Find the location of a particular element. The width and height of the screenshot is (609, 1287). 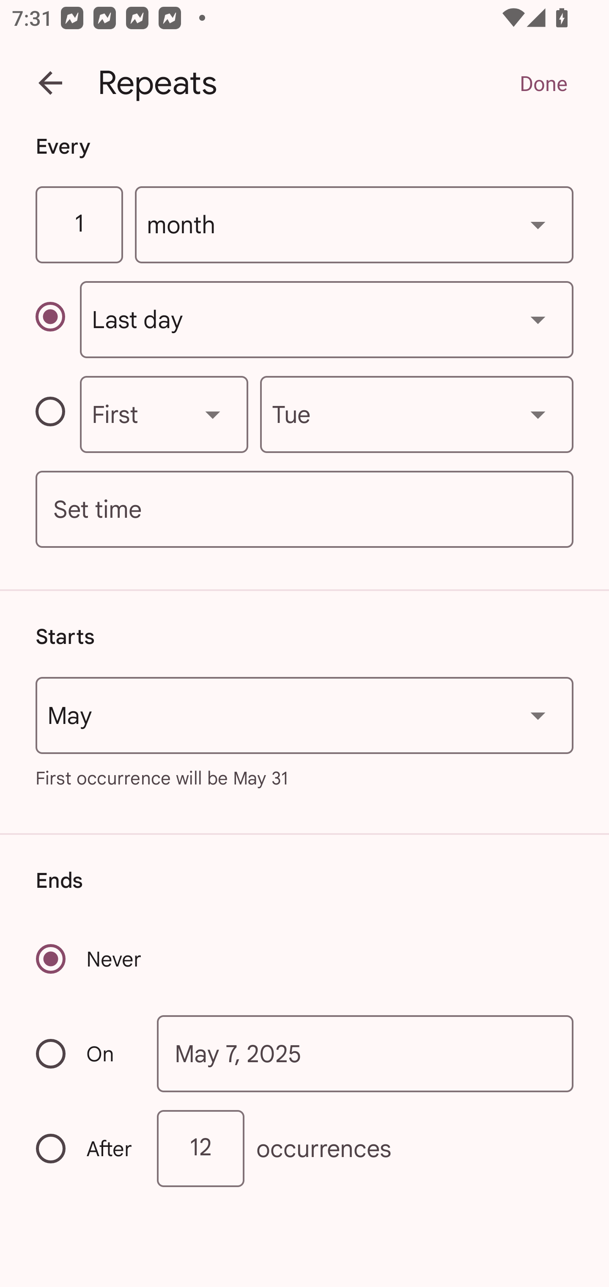

First is located at coordinates (164, 414).